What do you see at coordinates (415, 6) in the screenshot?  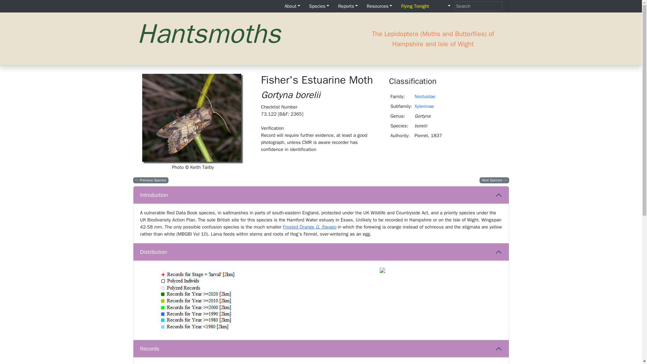 I see `Flying Tonight` at bounding box center [415, 6].